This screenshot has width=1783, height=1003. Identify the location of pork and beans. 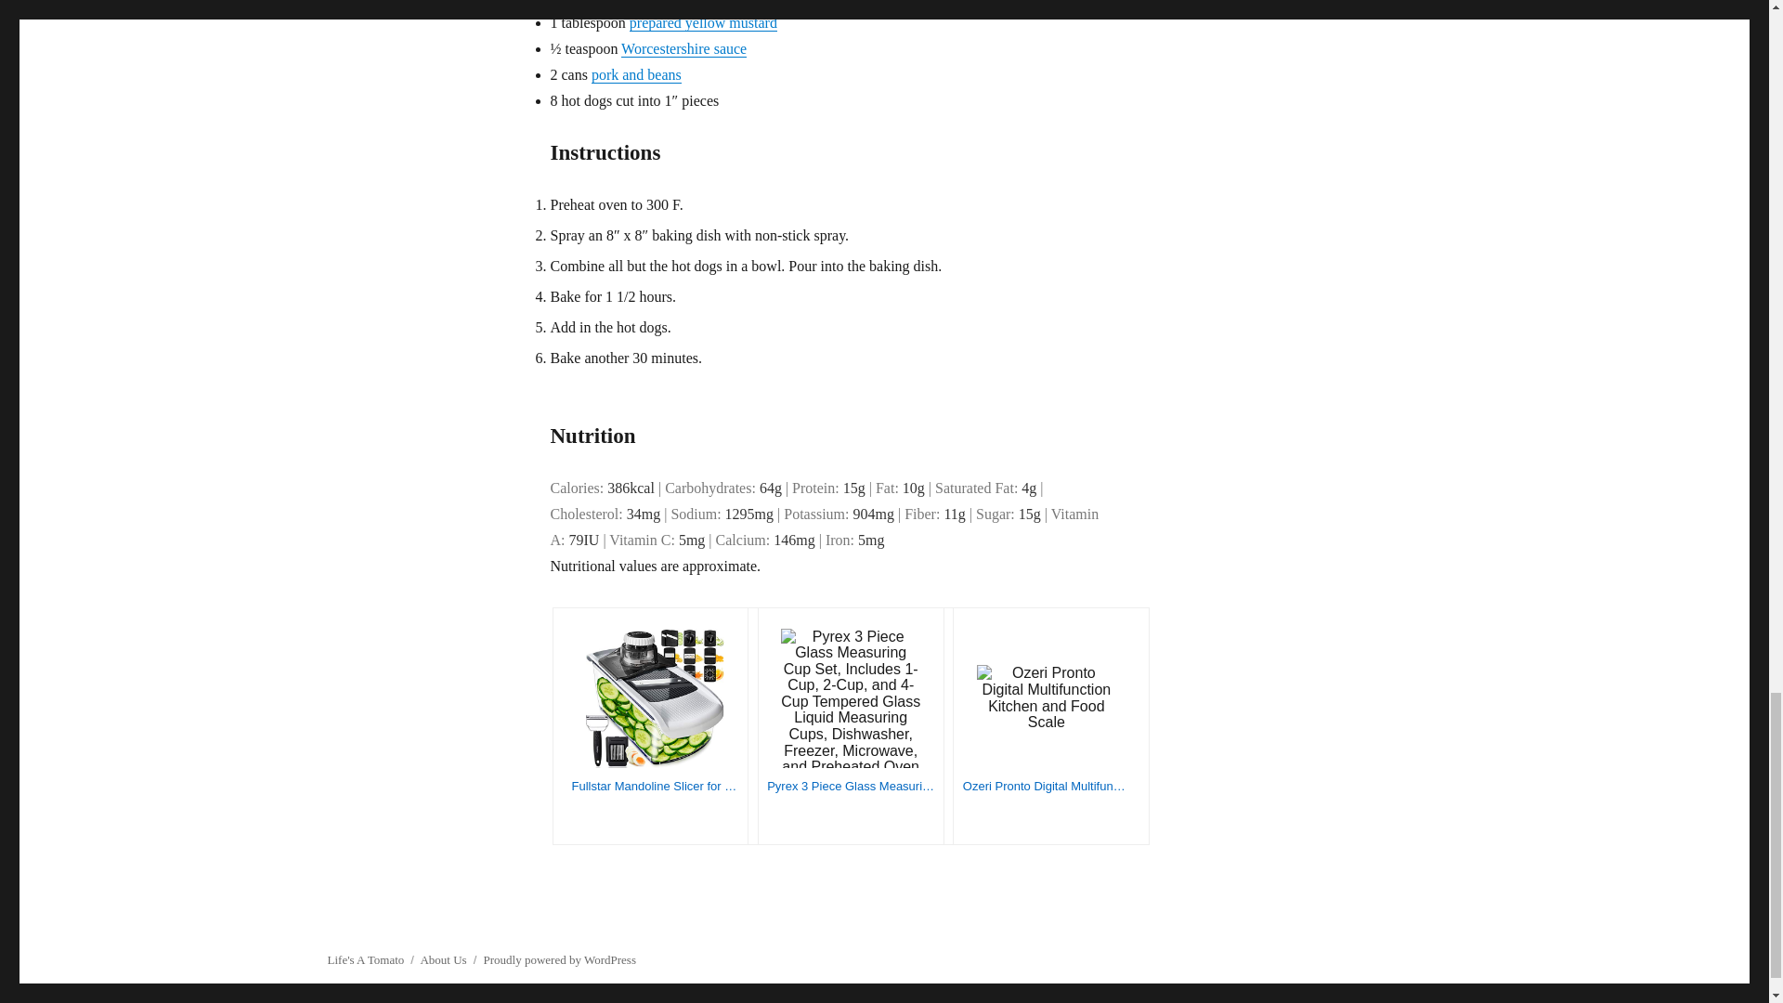
(636, 74).